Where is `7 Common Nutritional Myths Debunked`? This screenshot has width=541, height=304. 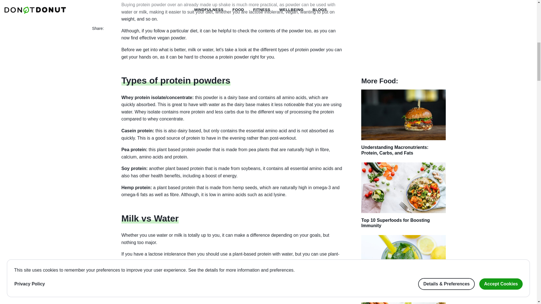 7 Common Nutritional Myths Debunked is located at coordinates (403, 269).